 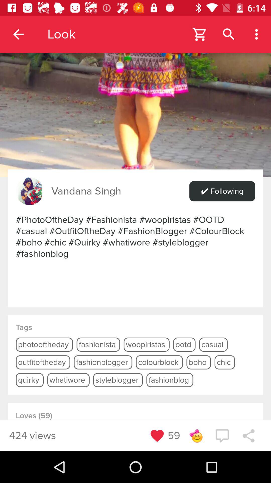 What do you see at coordinates (30, 191) in the screenshot?
I see `go to profile` at bounding box center [30, 191].